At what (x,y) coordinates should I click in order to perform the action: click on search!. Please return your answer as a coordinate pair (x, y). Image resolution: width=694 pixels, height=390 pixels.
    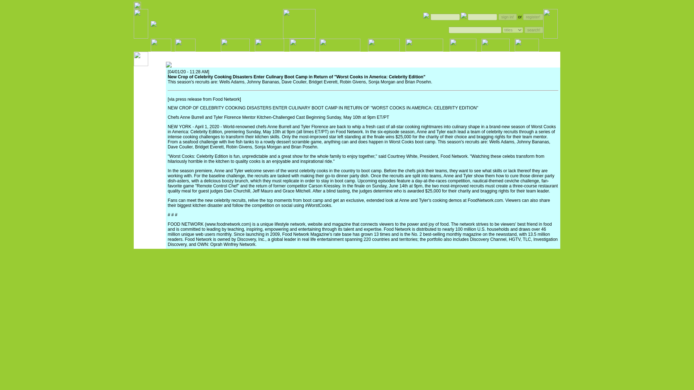
    Looking at the image, I should click on (534, 30).